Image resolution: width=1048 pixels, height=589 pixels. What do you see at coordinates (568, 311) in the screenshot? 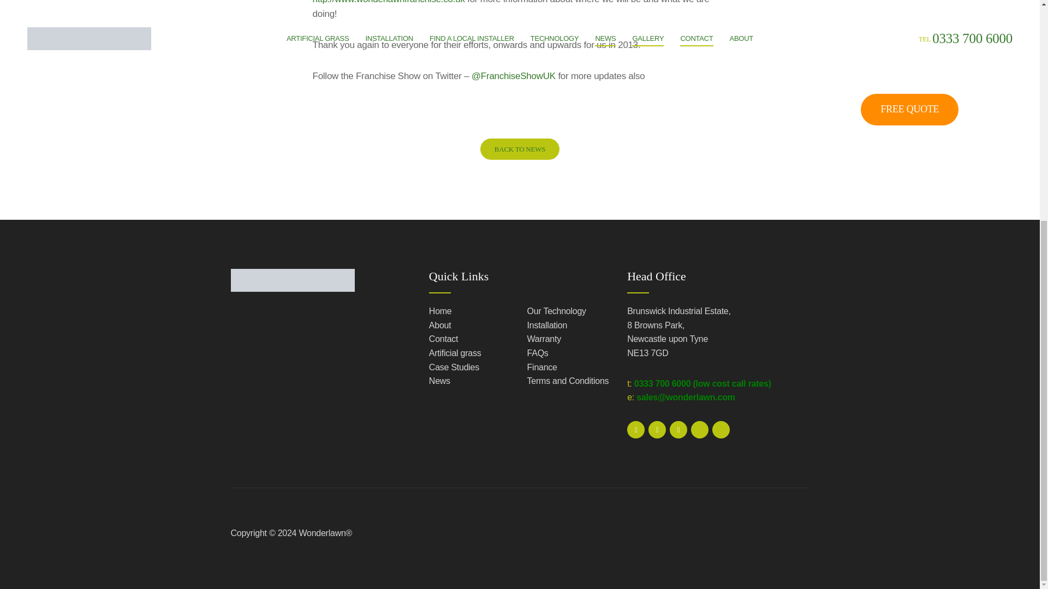
I see `Our Technology` at bounding box center [568, 311].